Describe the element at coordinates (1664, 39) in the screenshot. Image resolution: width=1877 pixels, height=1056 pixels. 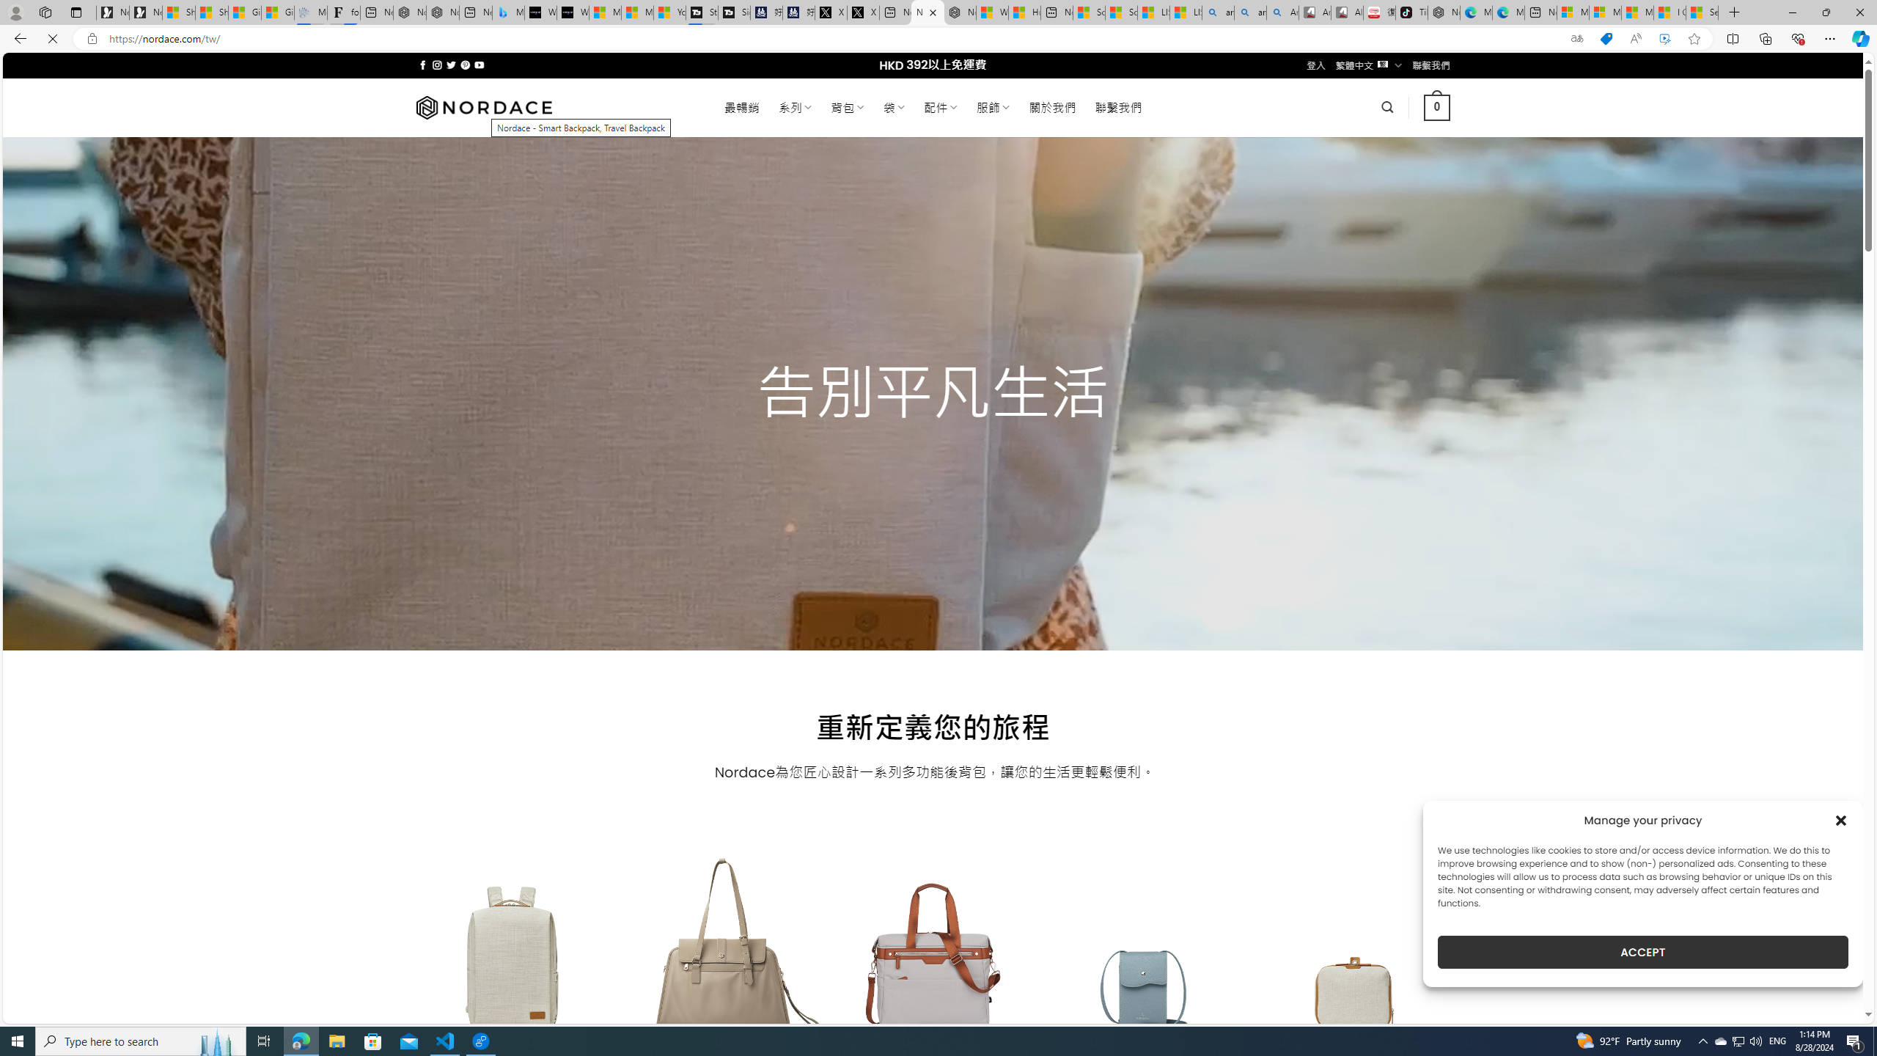
I see `Enhance video` at that location.